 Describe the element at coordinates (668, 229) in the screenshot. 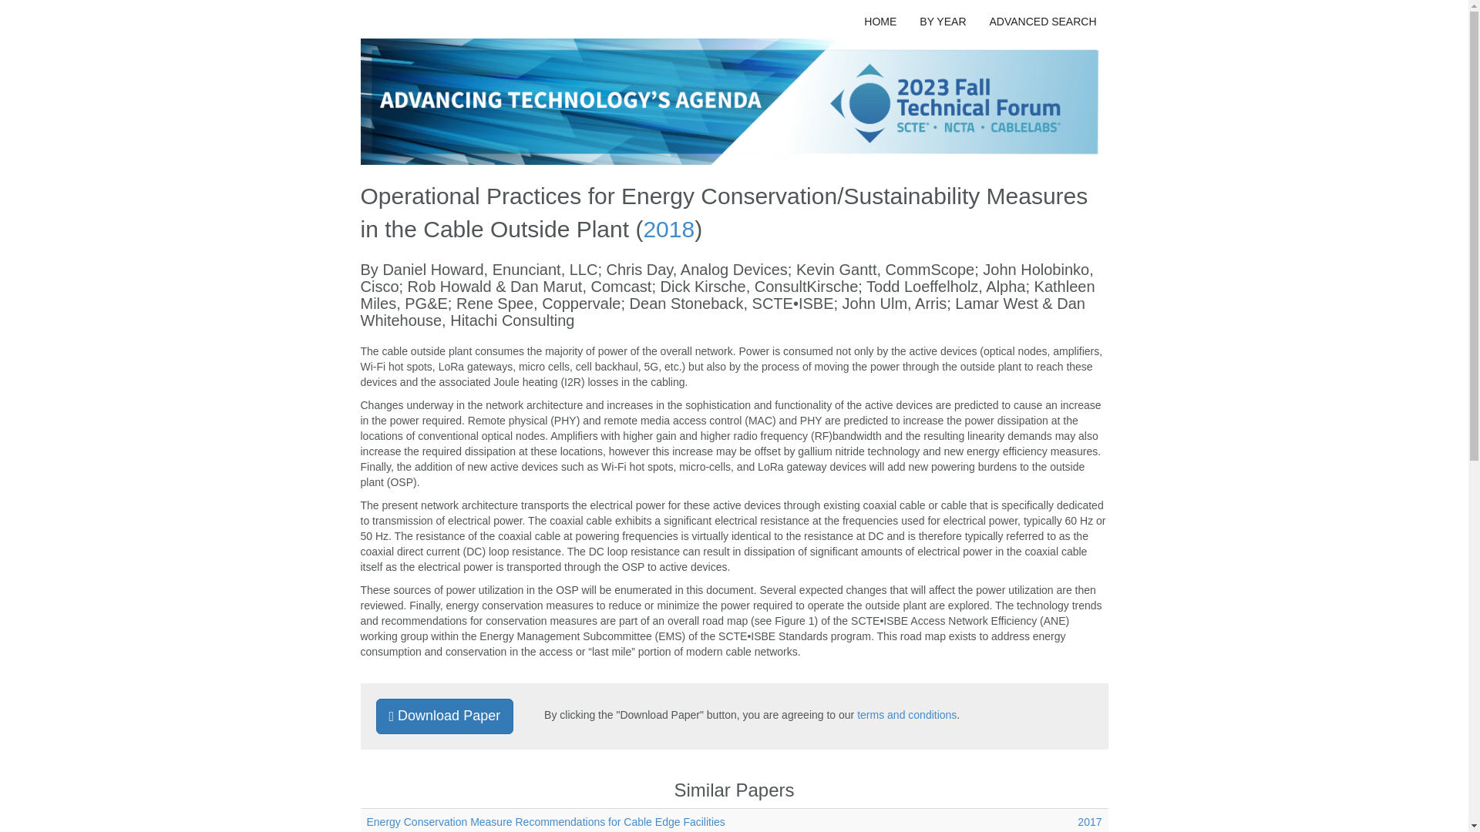

I see `2018` at that location.